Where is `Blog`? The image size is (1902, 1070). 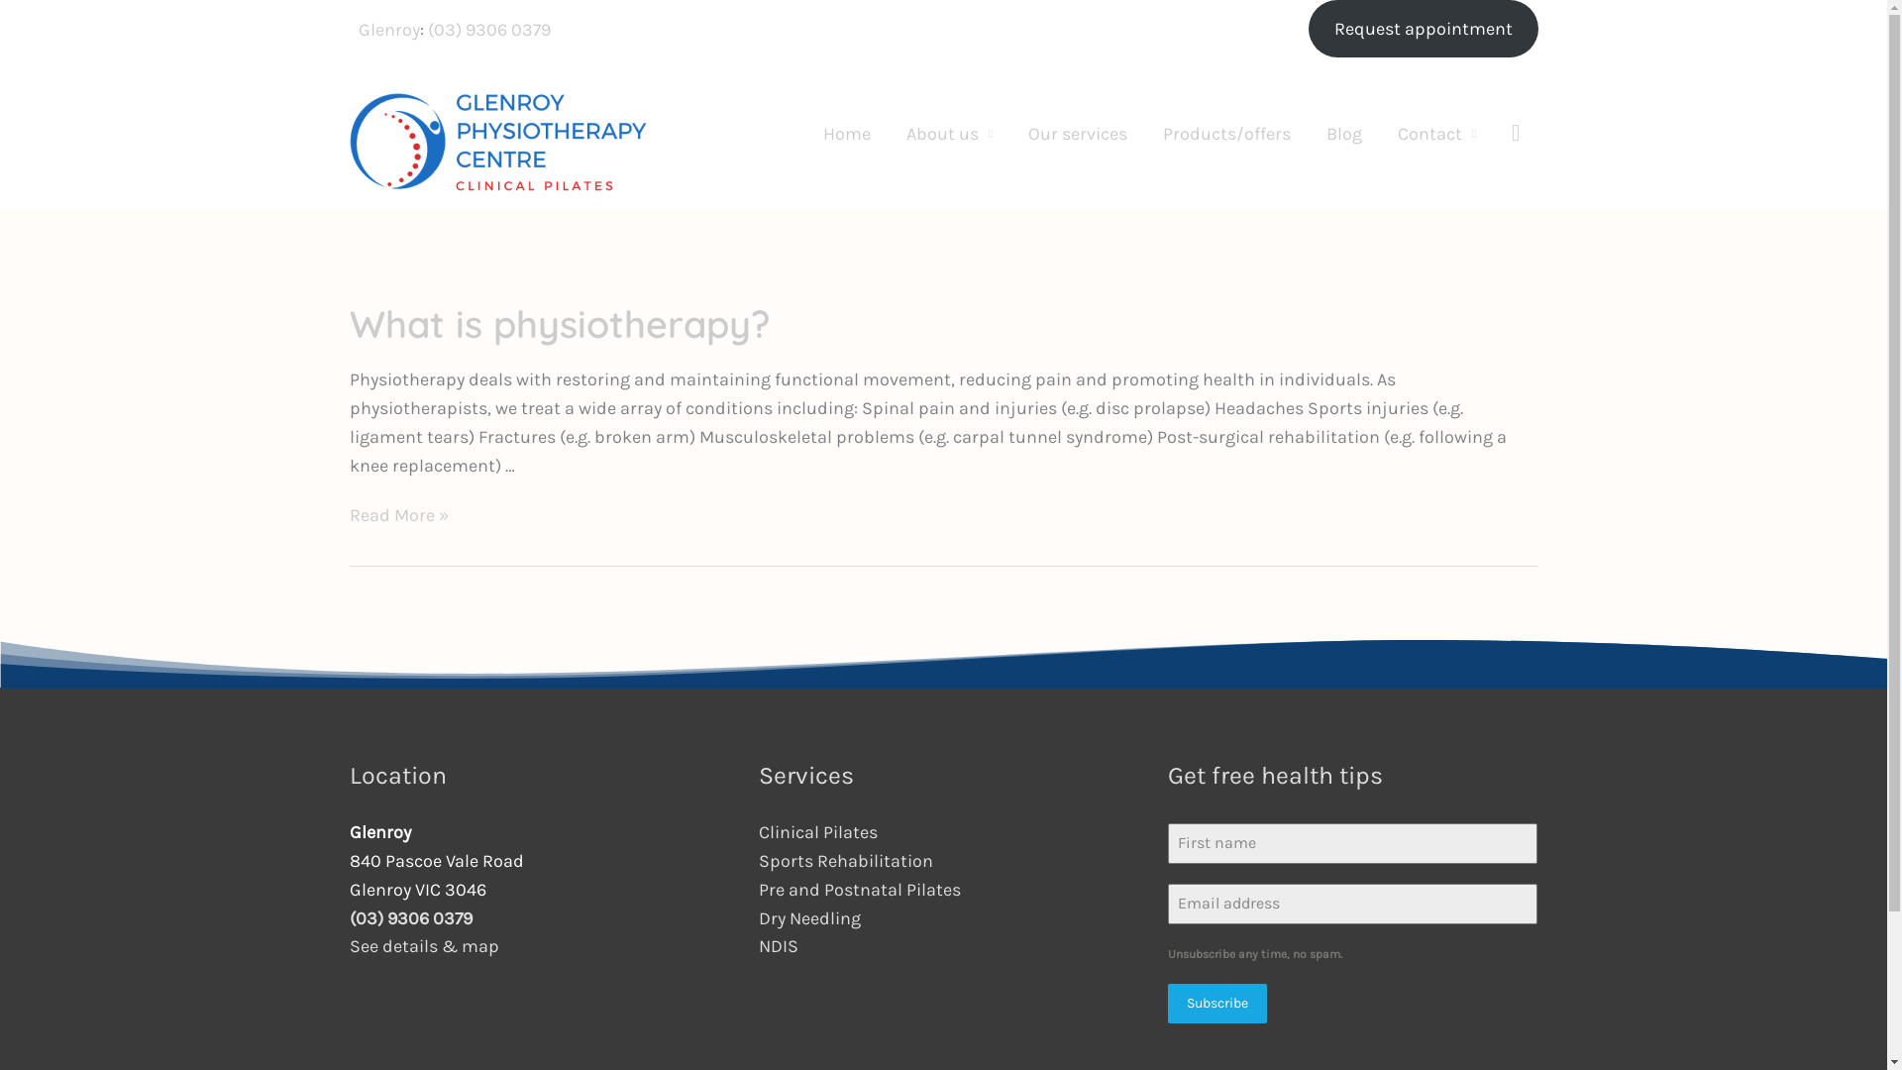 Blog is located at coordinates (1344, 133).